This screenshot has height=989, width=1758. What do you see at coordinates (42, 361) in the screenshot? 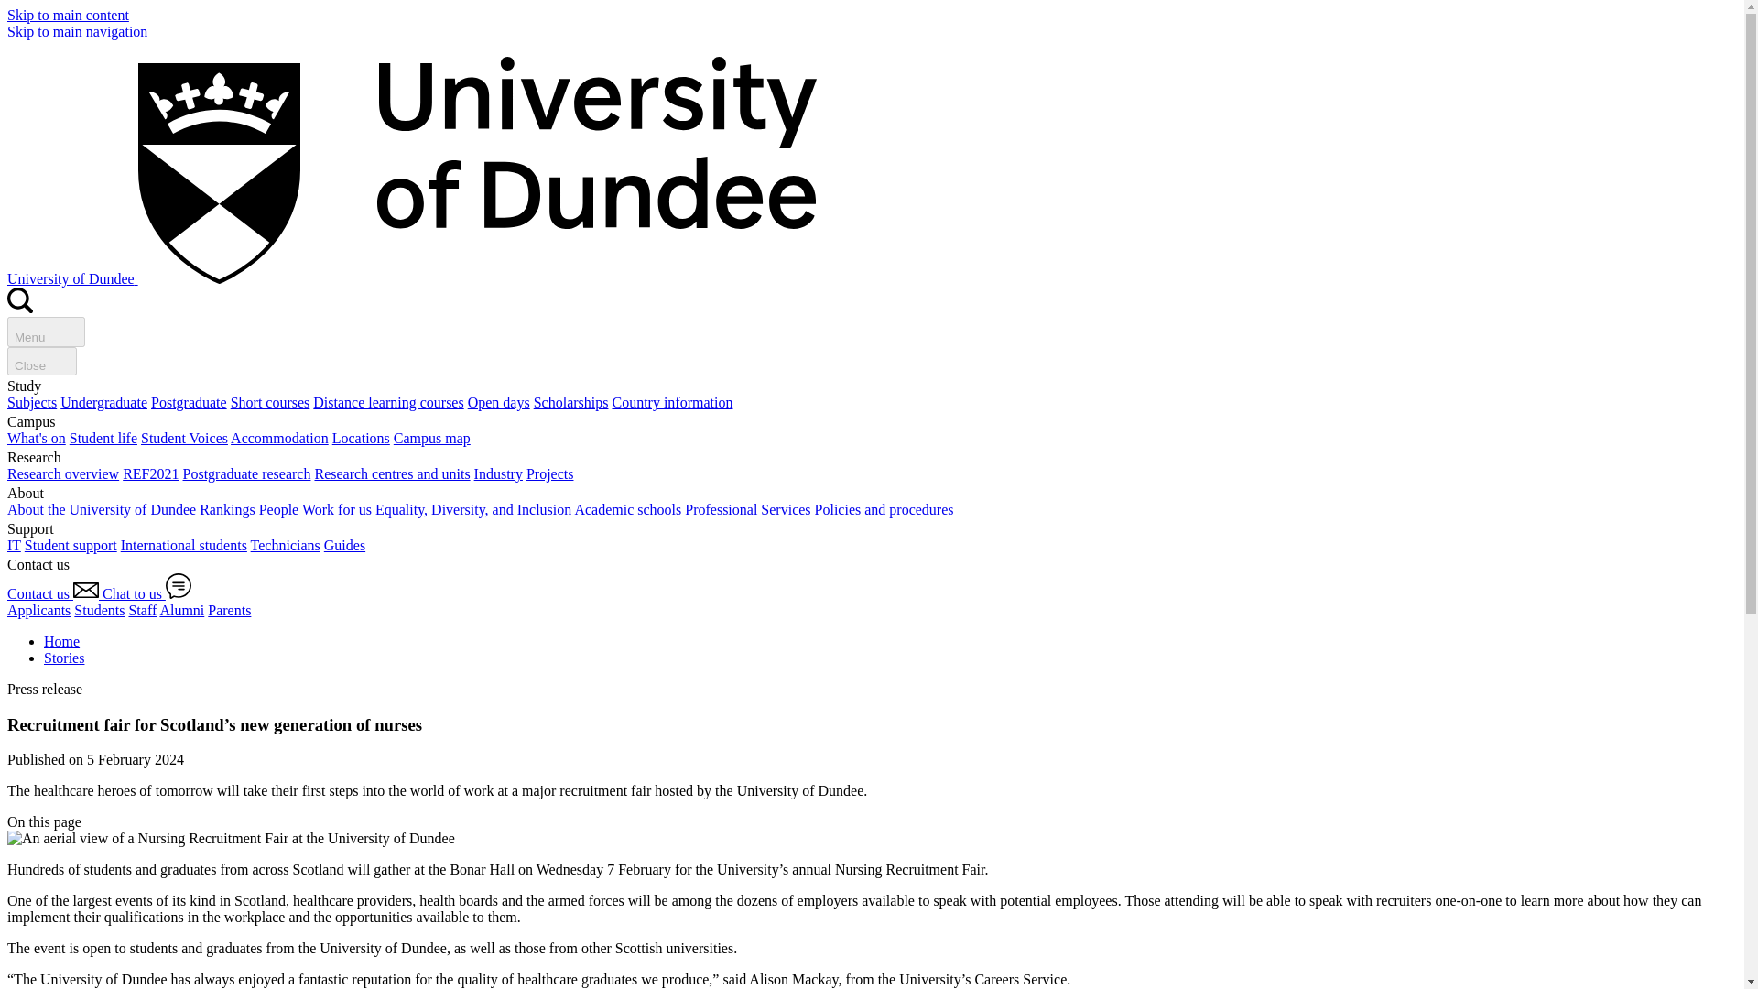
I see `Close close` at bounding box center [42, 361].